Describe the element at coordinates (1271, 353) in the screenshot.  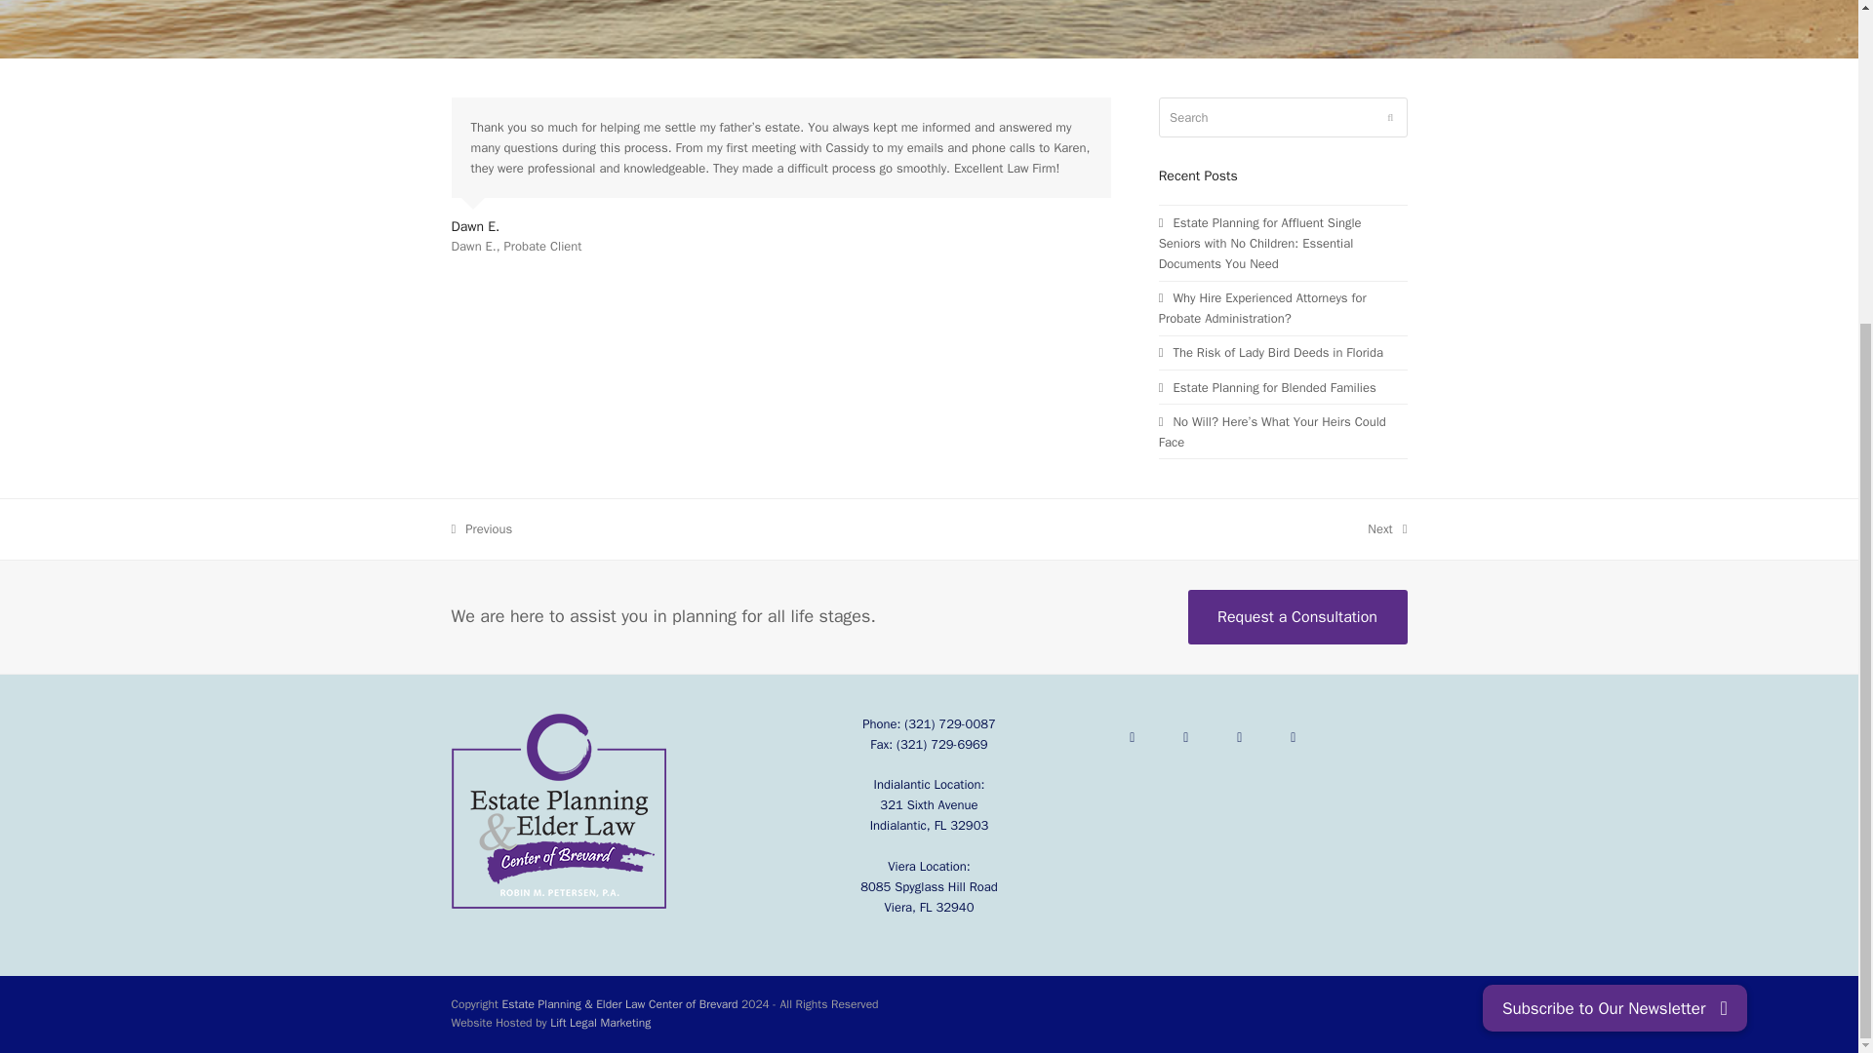
I see `Facebook` at that location.